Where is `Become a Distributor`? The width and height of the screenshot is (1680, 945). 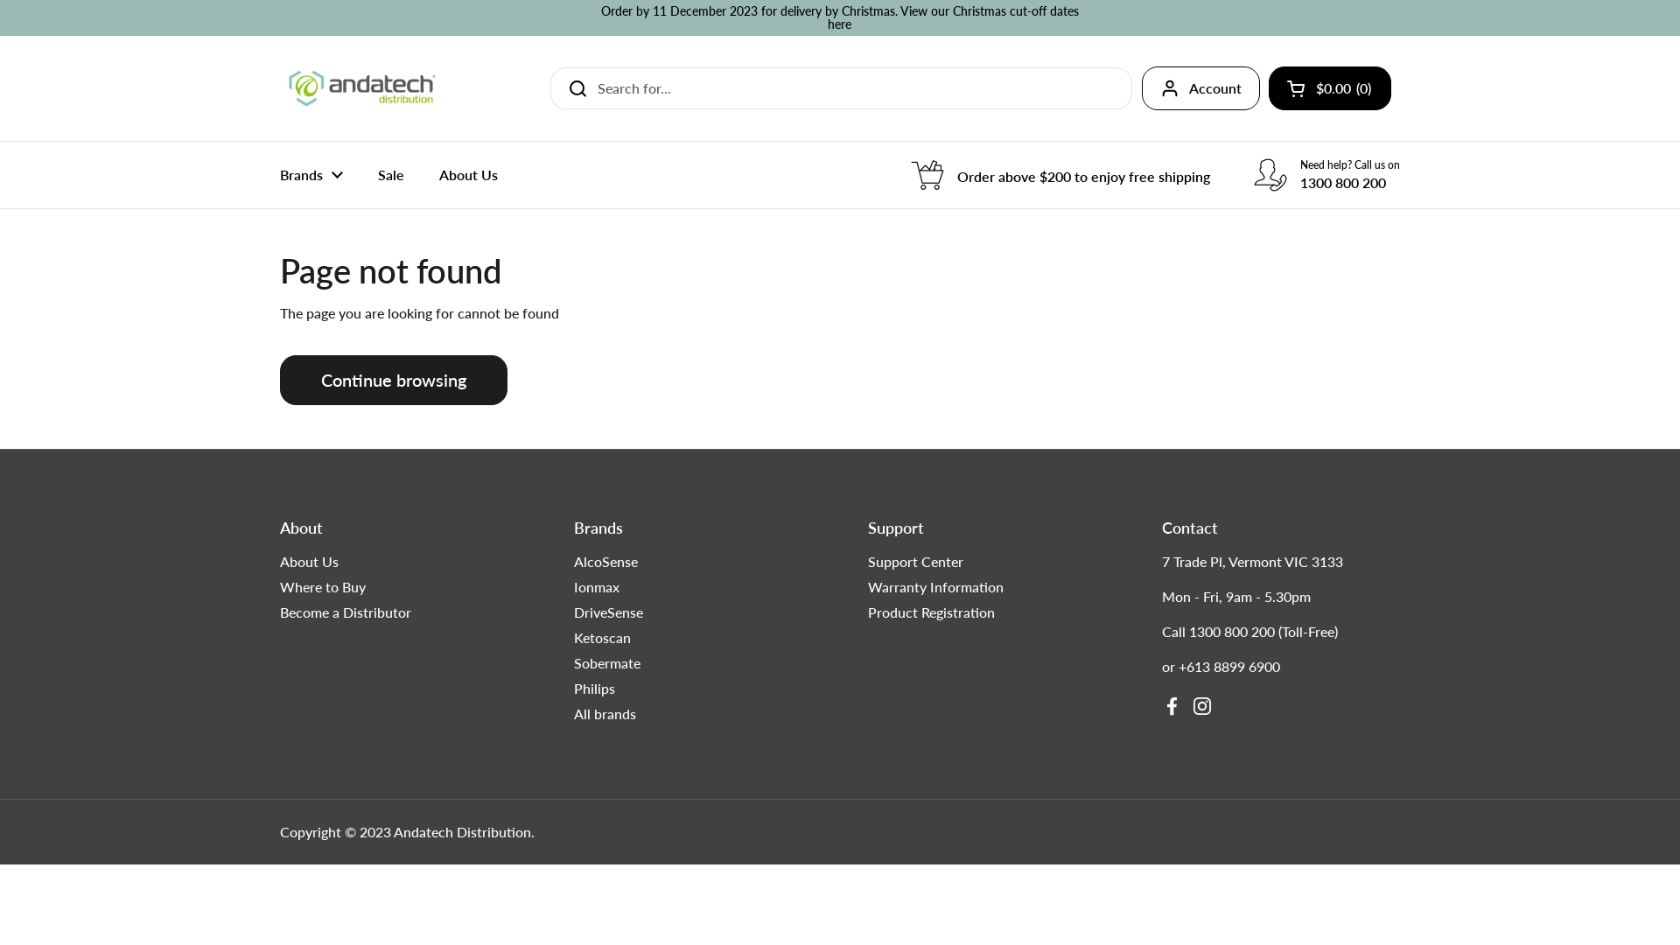
Become a Distributor is located at coordinates (346, 612).